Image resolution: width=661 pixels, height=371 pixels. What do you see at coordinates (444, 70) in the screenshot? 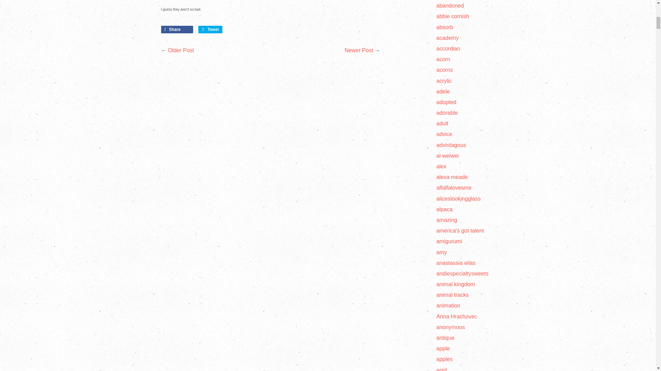
I see `Show articles tagged acorns` at bounding box center [444, 70].